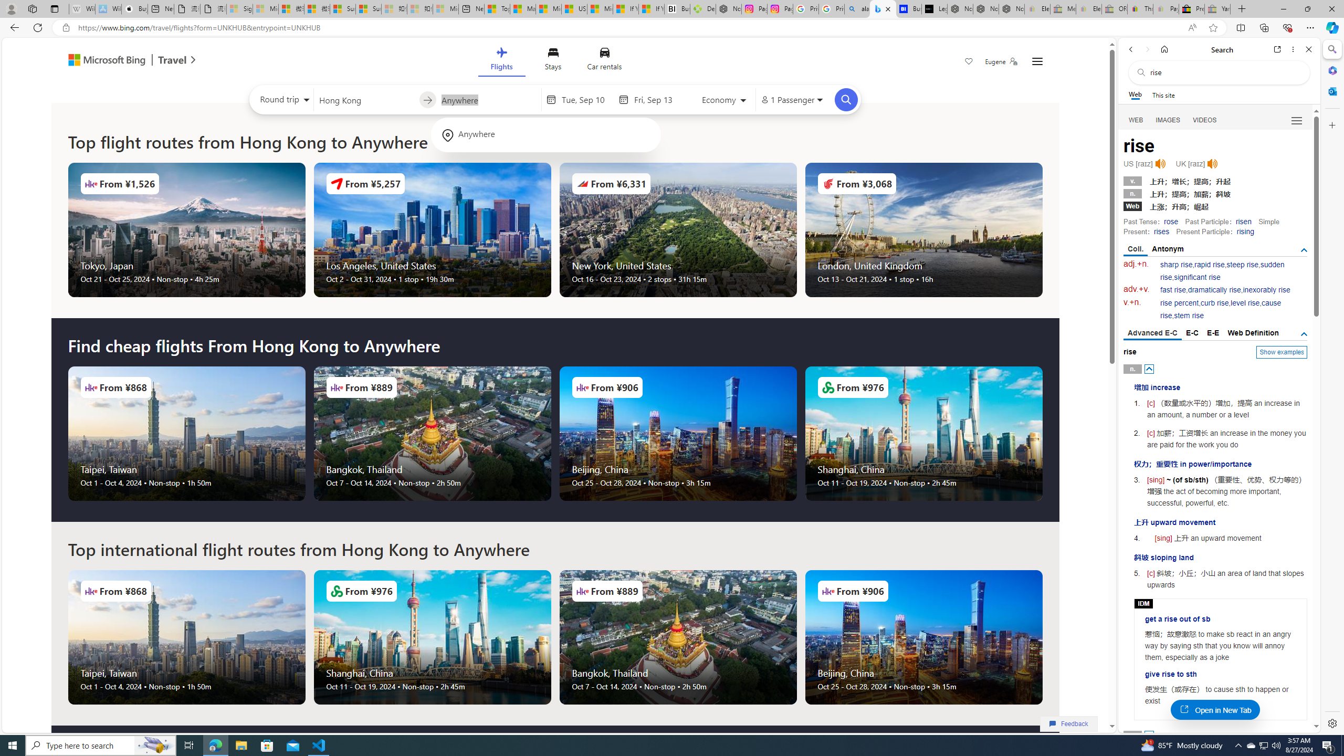 The height and width of the screenshot is (756, 1344). What do you see at coordinates (1165, 9) in the screenshot?
I see `Payments Terms of Use | eBay.com - Sleeping` at bounding box center [1165, 9].